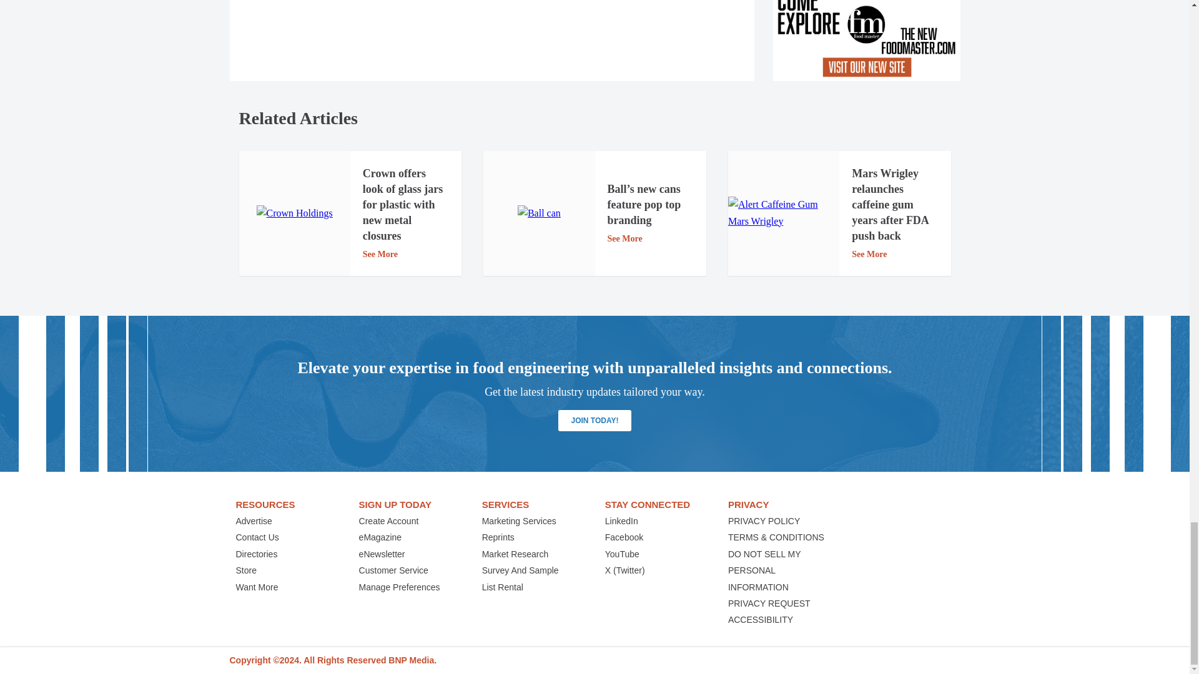  I want to click on Crown Holdings, so click(294, 213).